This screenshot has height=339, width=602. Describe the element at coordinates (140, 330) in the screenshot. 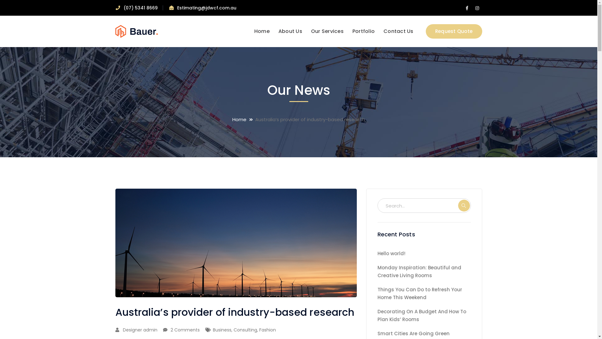

I see `Designer admin` at that location.